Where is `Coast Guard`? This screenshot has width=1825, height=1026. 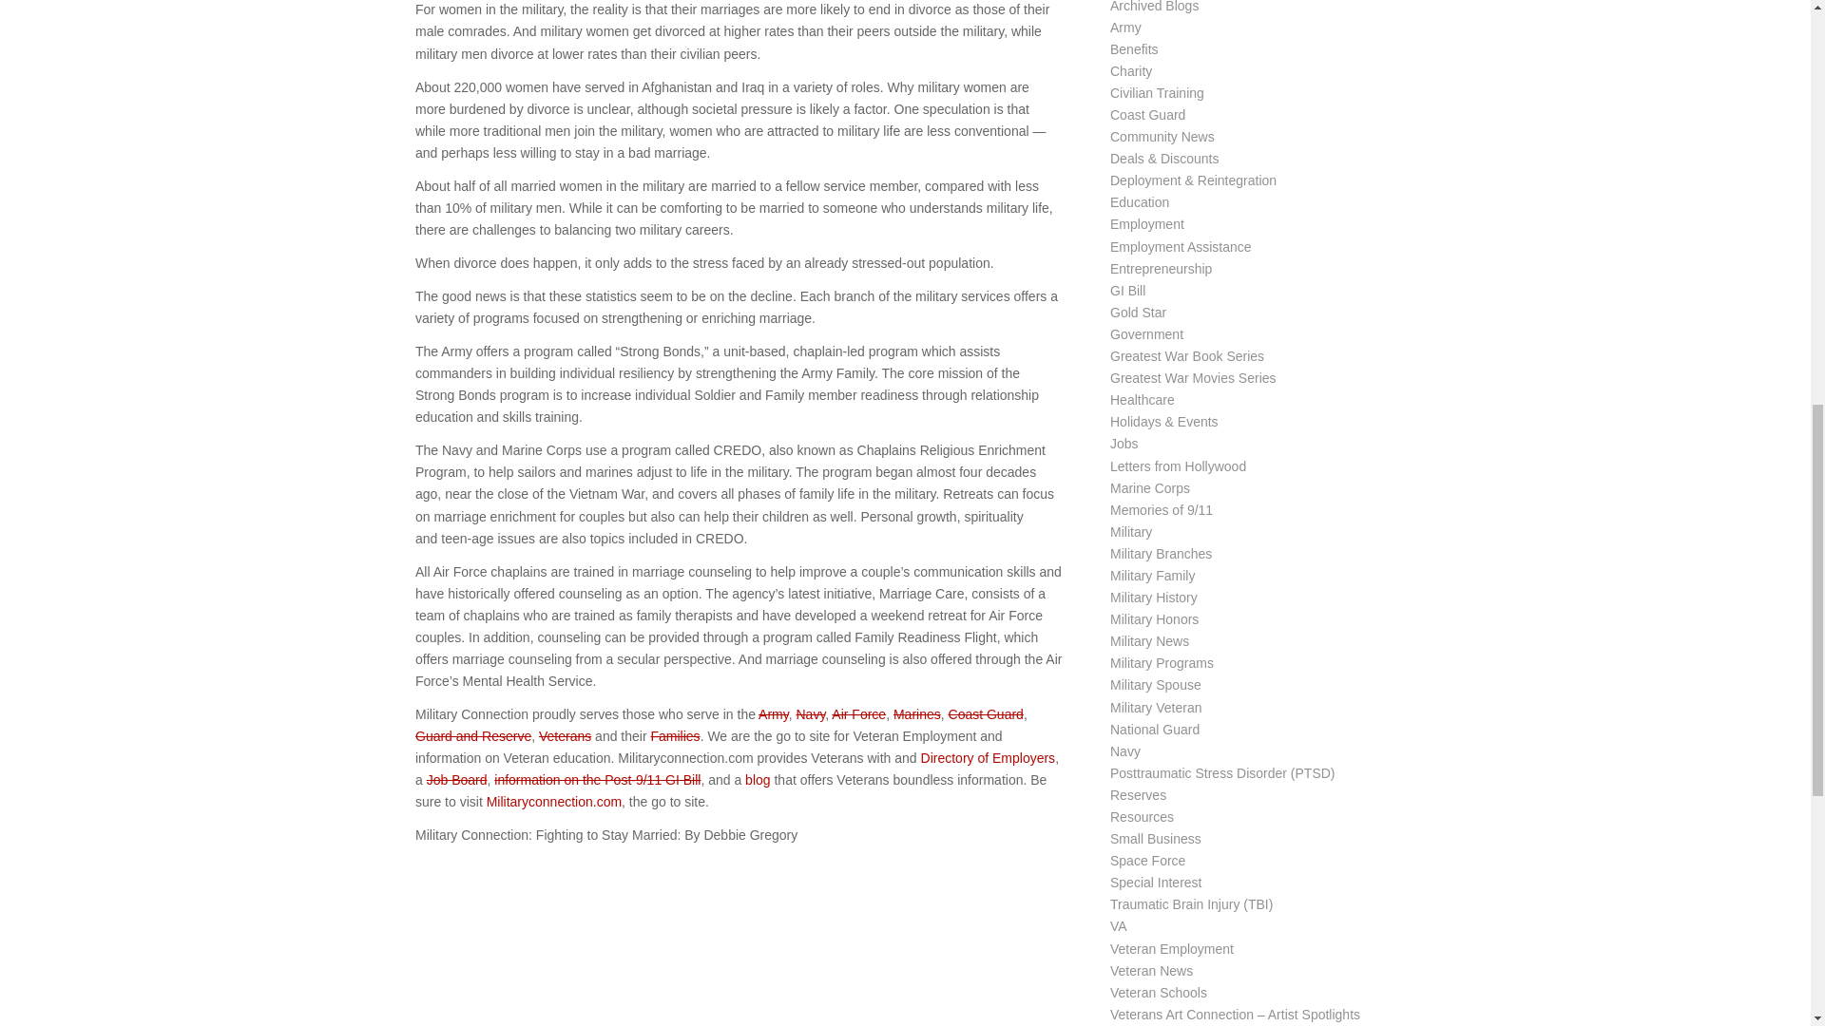
Coast Guard is located at coordinates (987, 714).